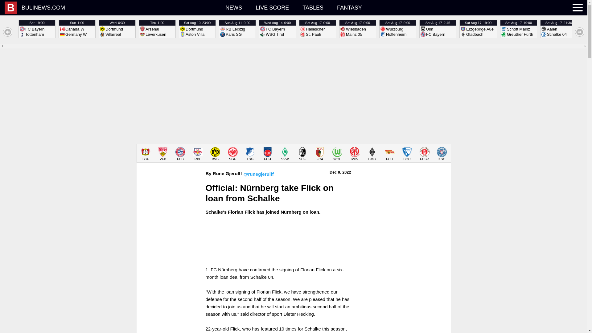  What do you see at coordinates (233, 7) in the screenshot?
I see `TSG Hoffenheim News` at bounding box center [233, 7].